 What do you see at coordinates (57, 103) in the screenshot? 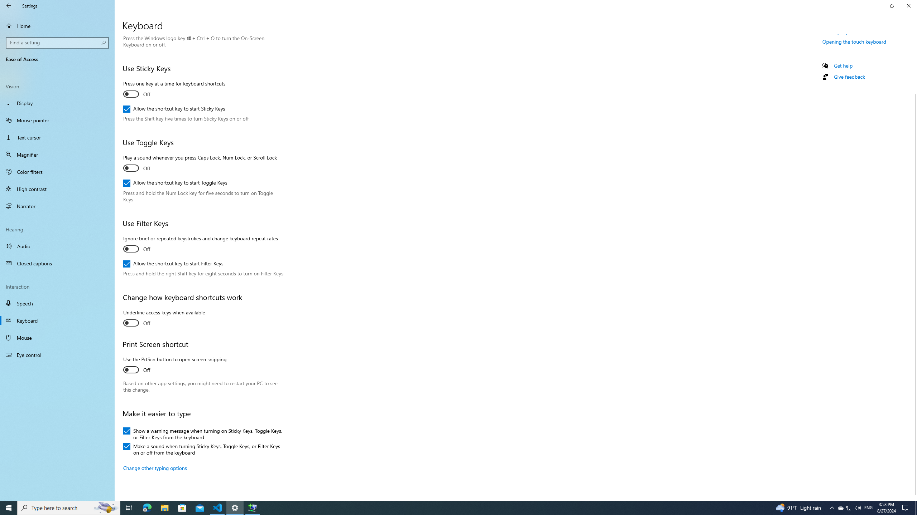
I see `Display` at bounding box center [57, 103].